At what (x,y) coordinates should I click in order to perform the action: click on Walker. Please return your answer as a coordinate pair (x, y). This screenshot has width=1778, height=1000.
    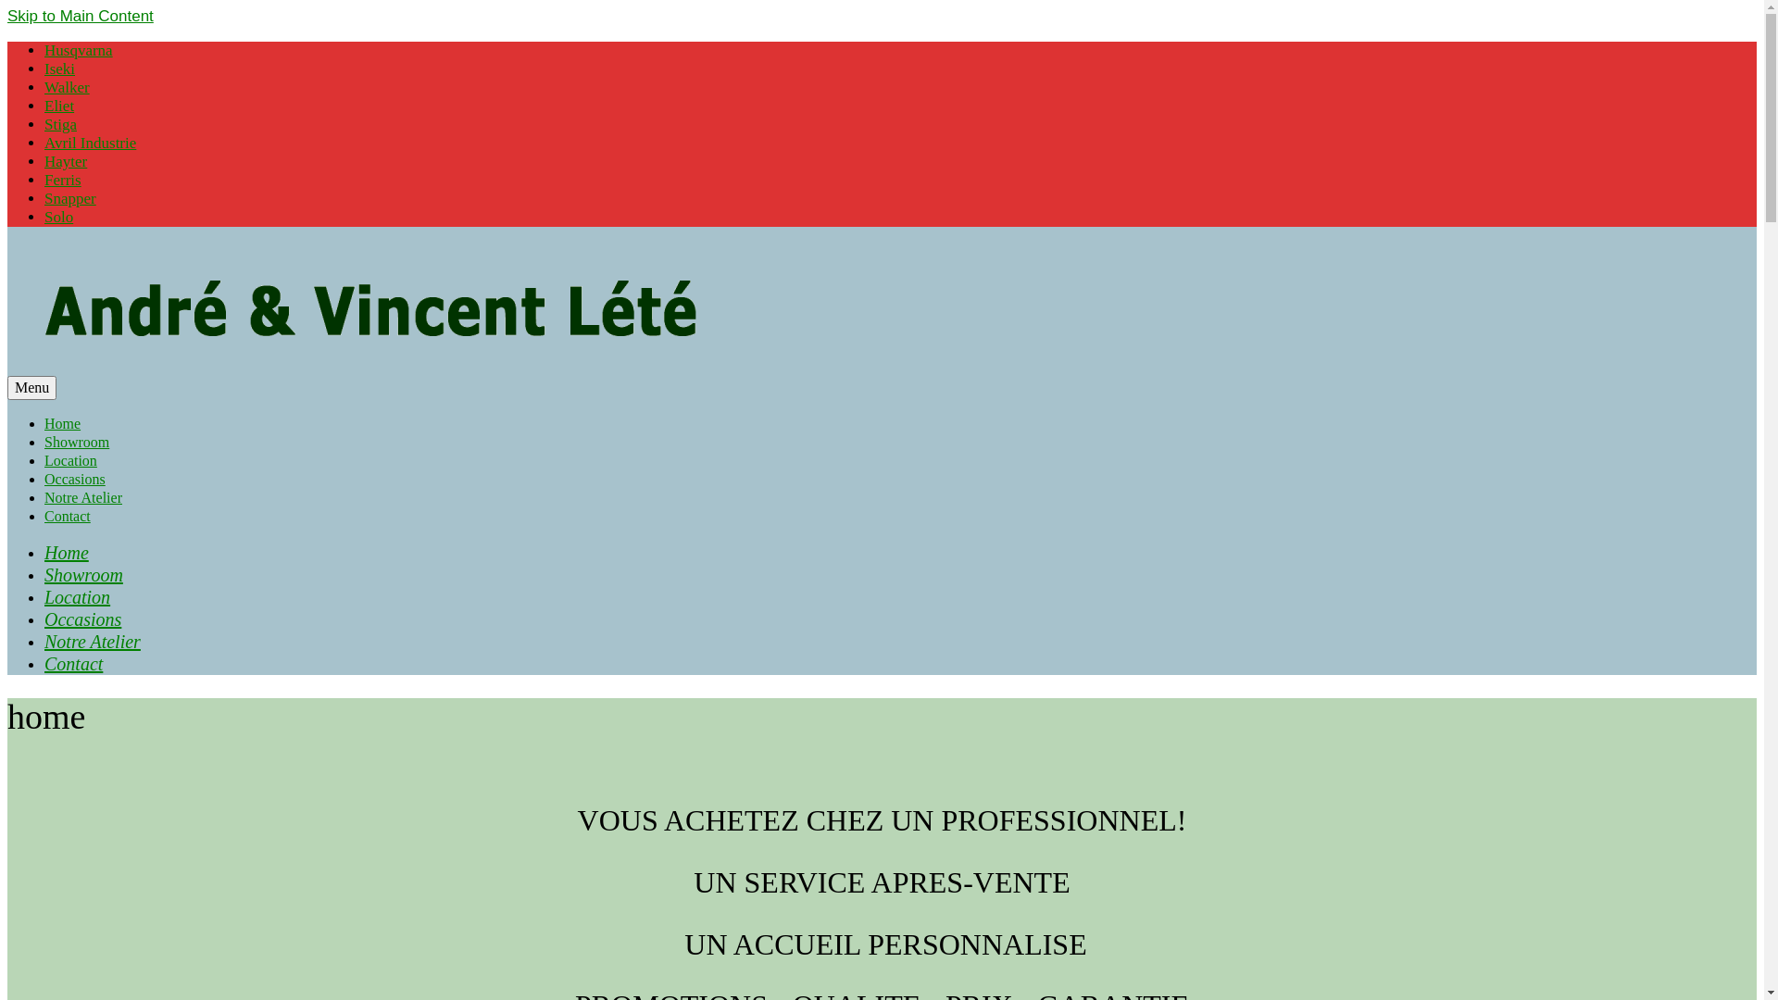
    Looking at the image, I should click on (67, 87).